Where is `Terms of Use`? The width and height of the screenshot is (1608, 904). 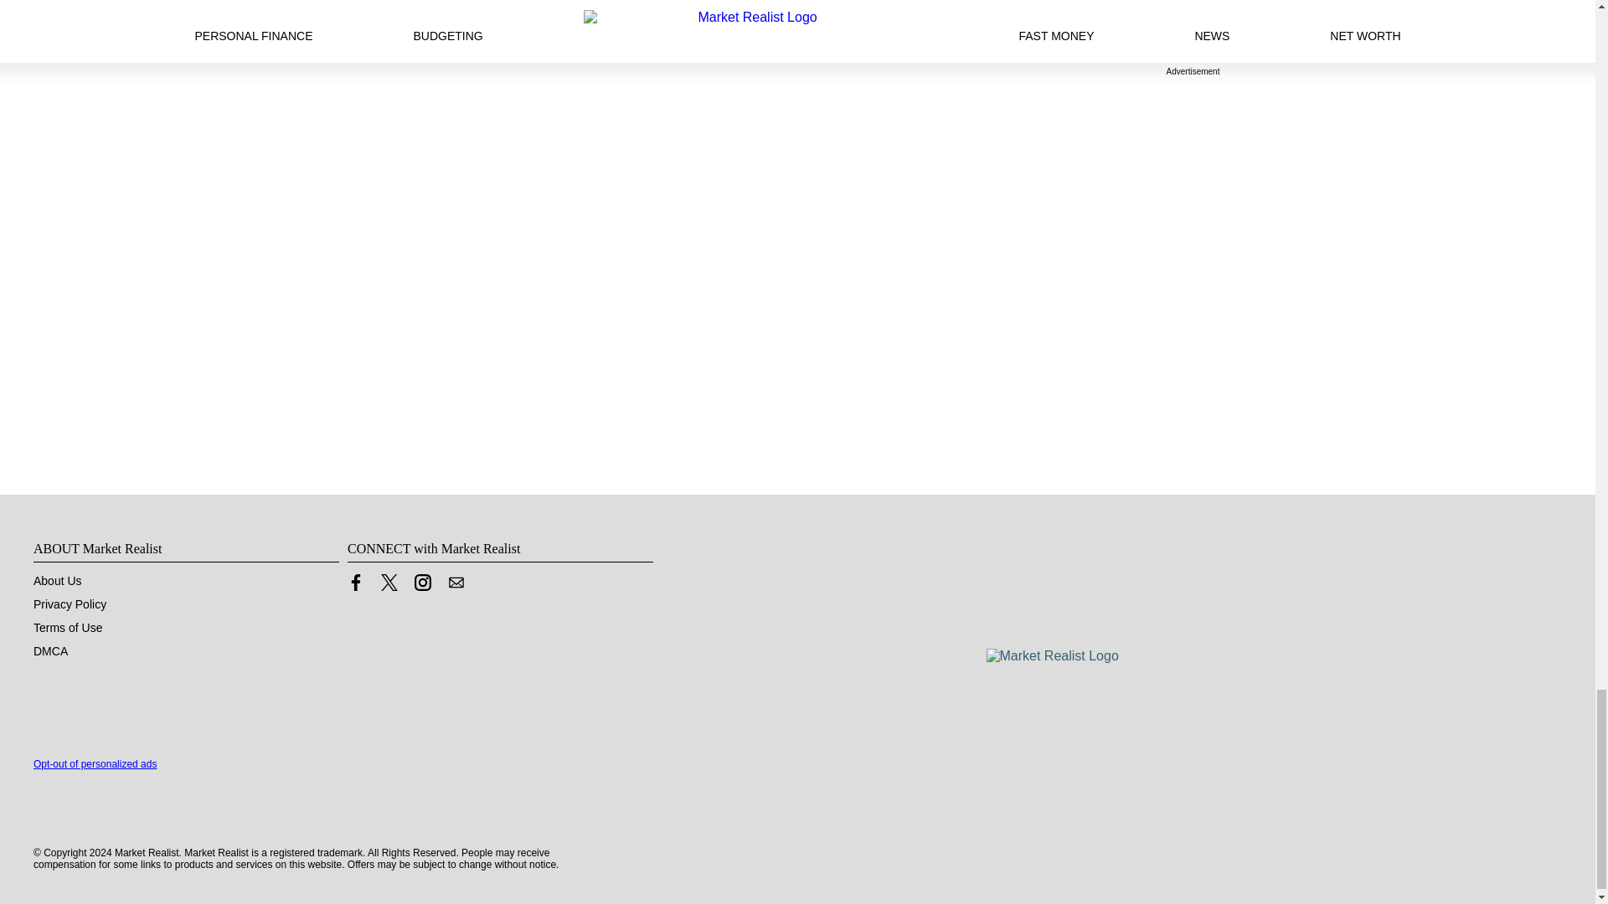
Terms of Use is located at coordinates (68, 628).